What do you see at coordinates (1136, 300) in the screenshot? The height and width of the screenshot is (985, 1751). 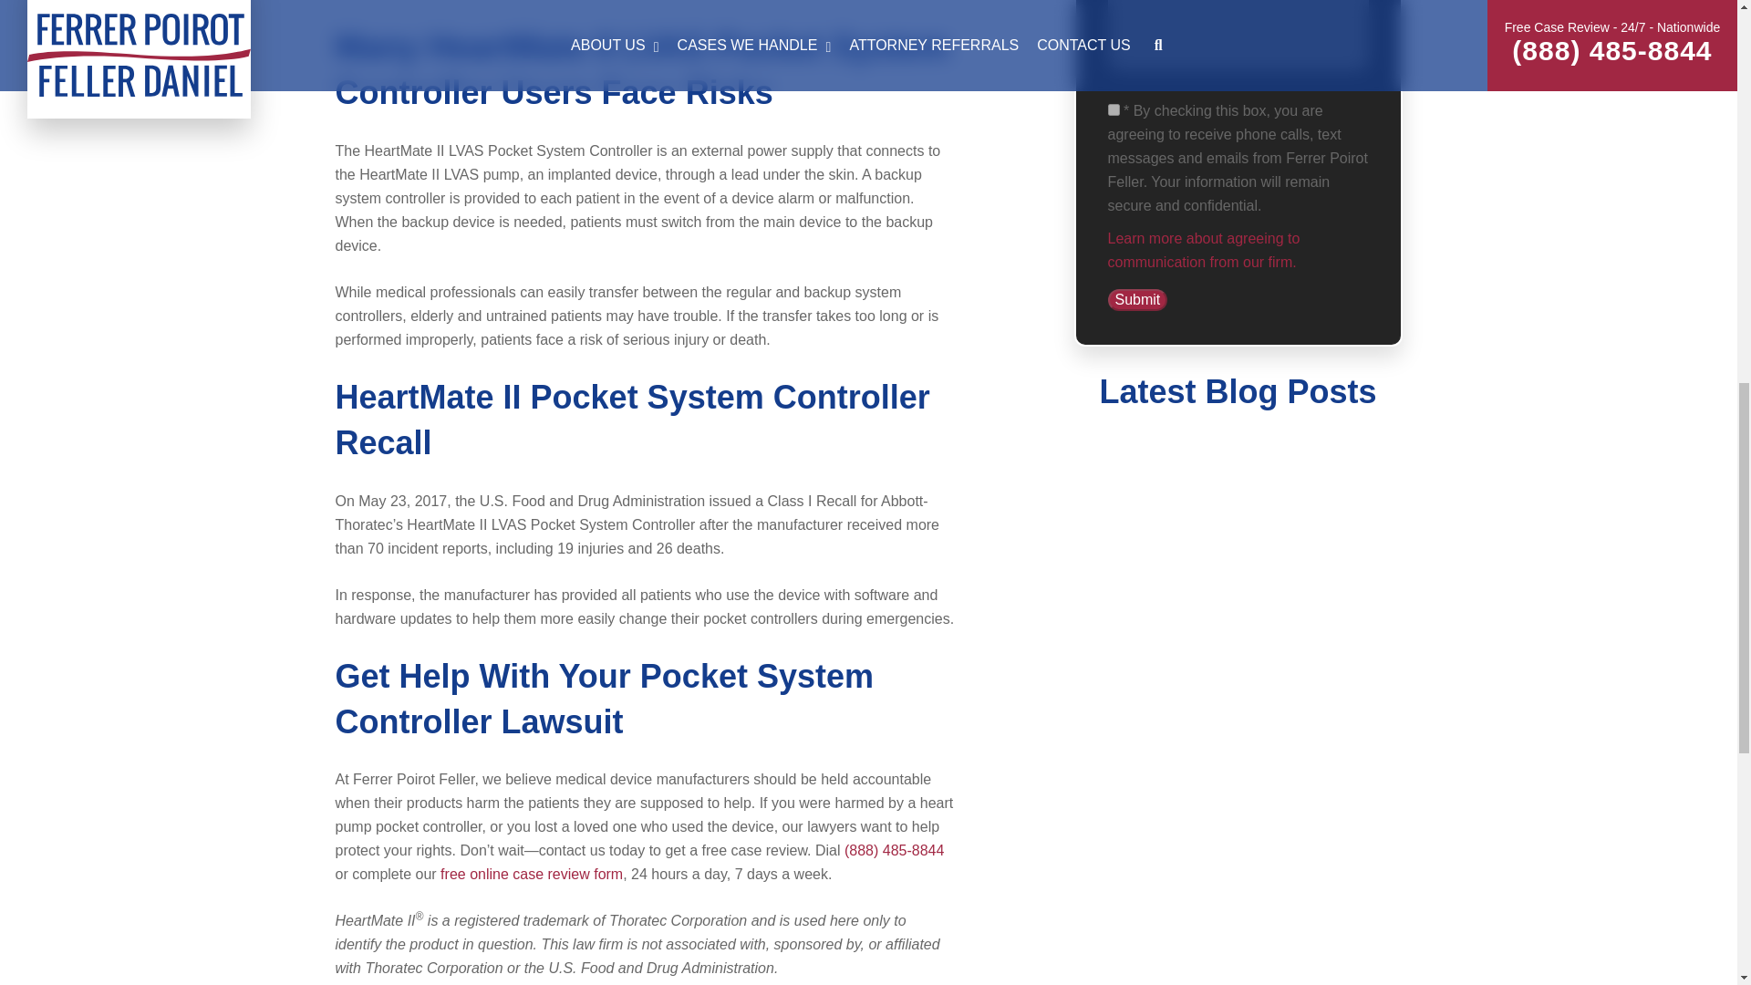 I see `Submit` at bounding box center [1136, 300].